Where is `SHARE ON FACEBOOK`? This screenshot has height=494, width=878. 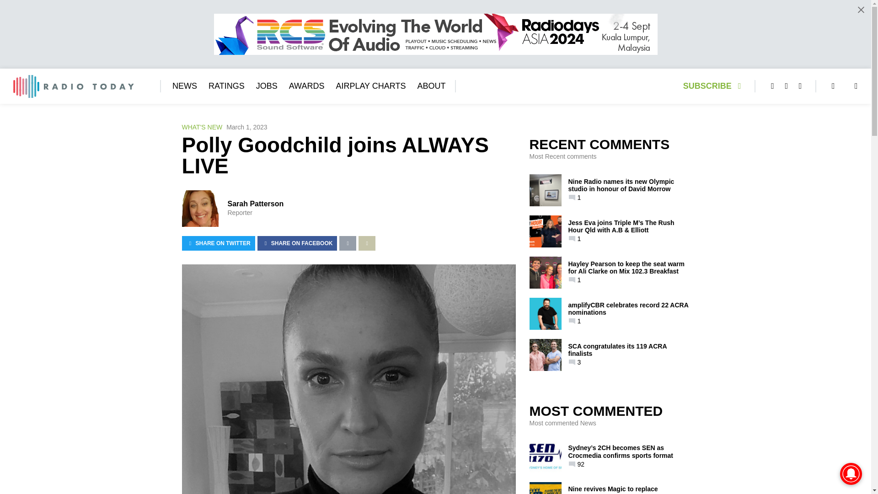
SHARE ON FACEBOOK is located at coordinates (297, 243).